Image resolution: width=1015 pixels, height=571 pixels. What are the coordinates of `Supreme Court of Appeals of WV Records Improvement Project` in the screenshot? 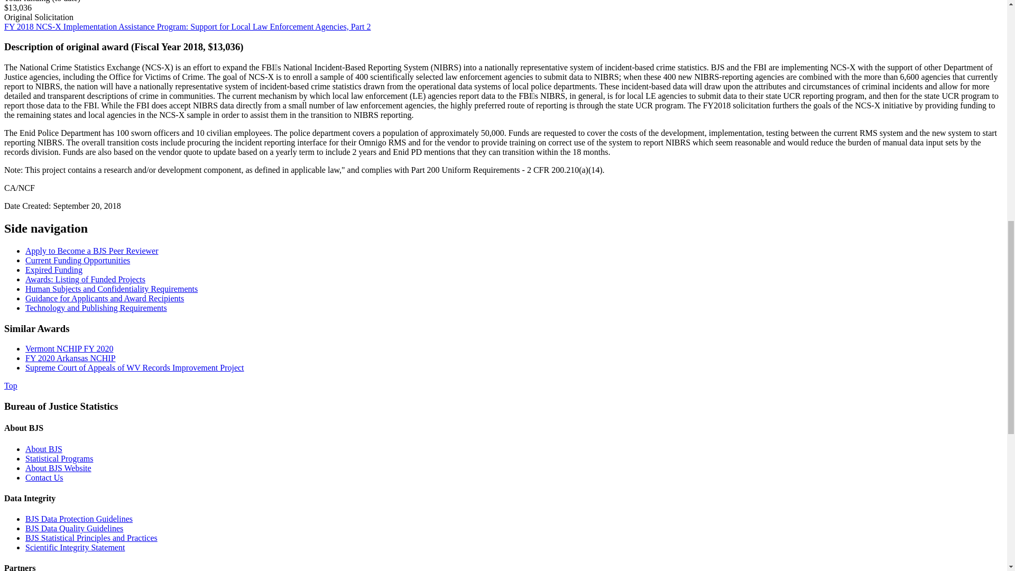 It's located at (135, 367).